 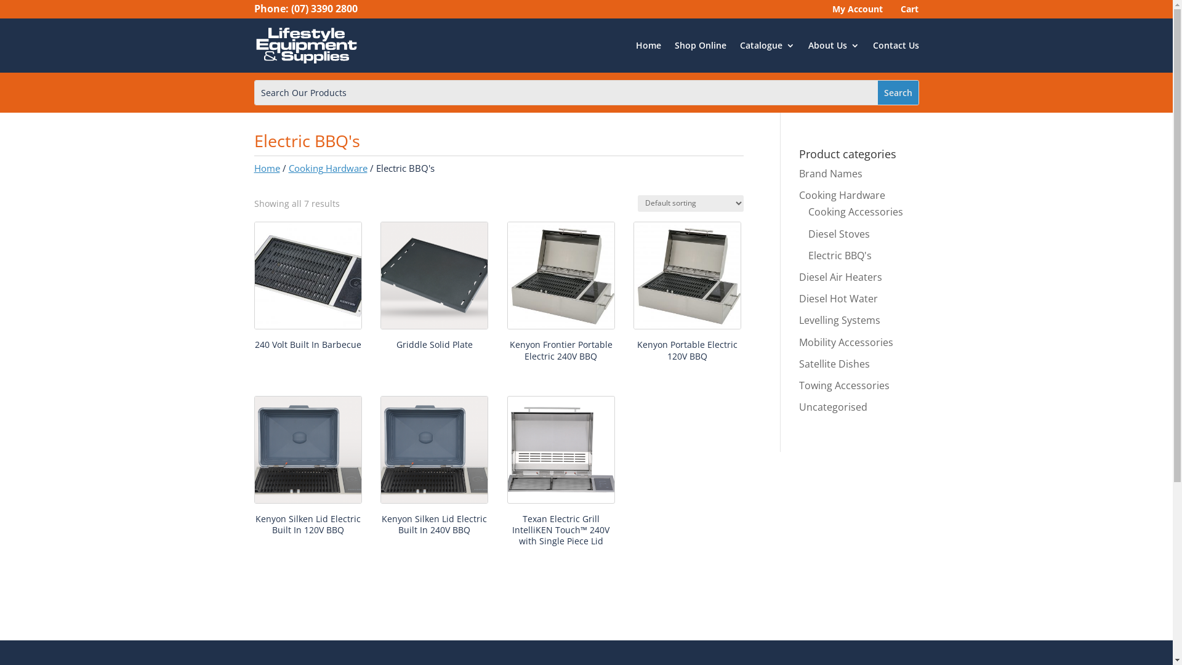 I want to click on Electric BBQ's, so click(x=840, y=256).